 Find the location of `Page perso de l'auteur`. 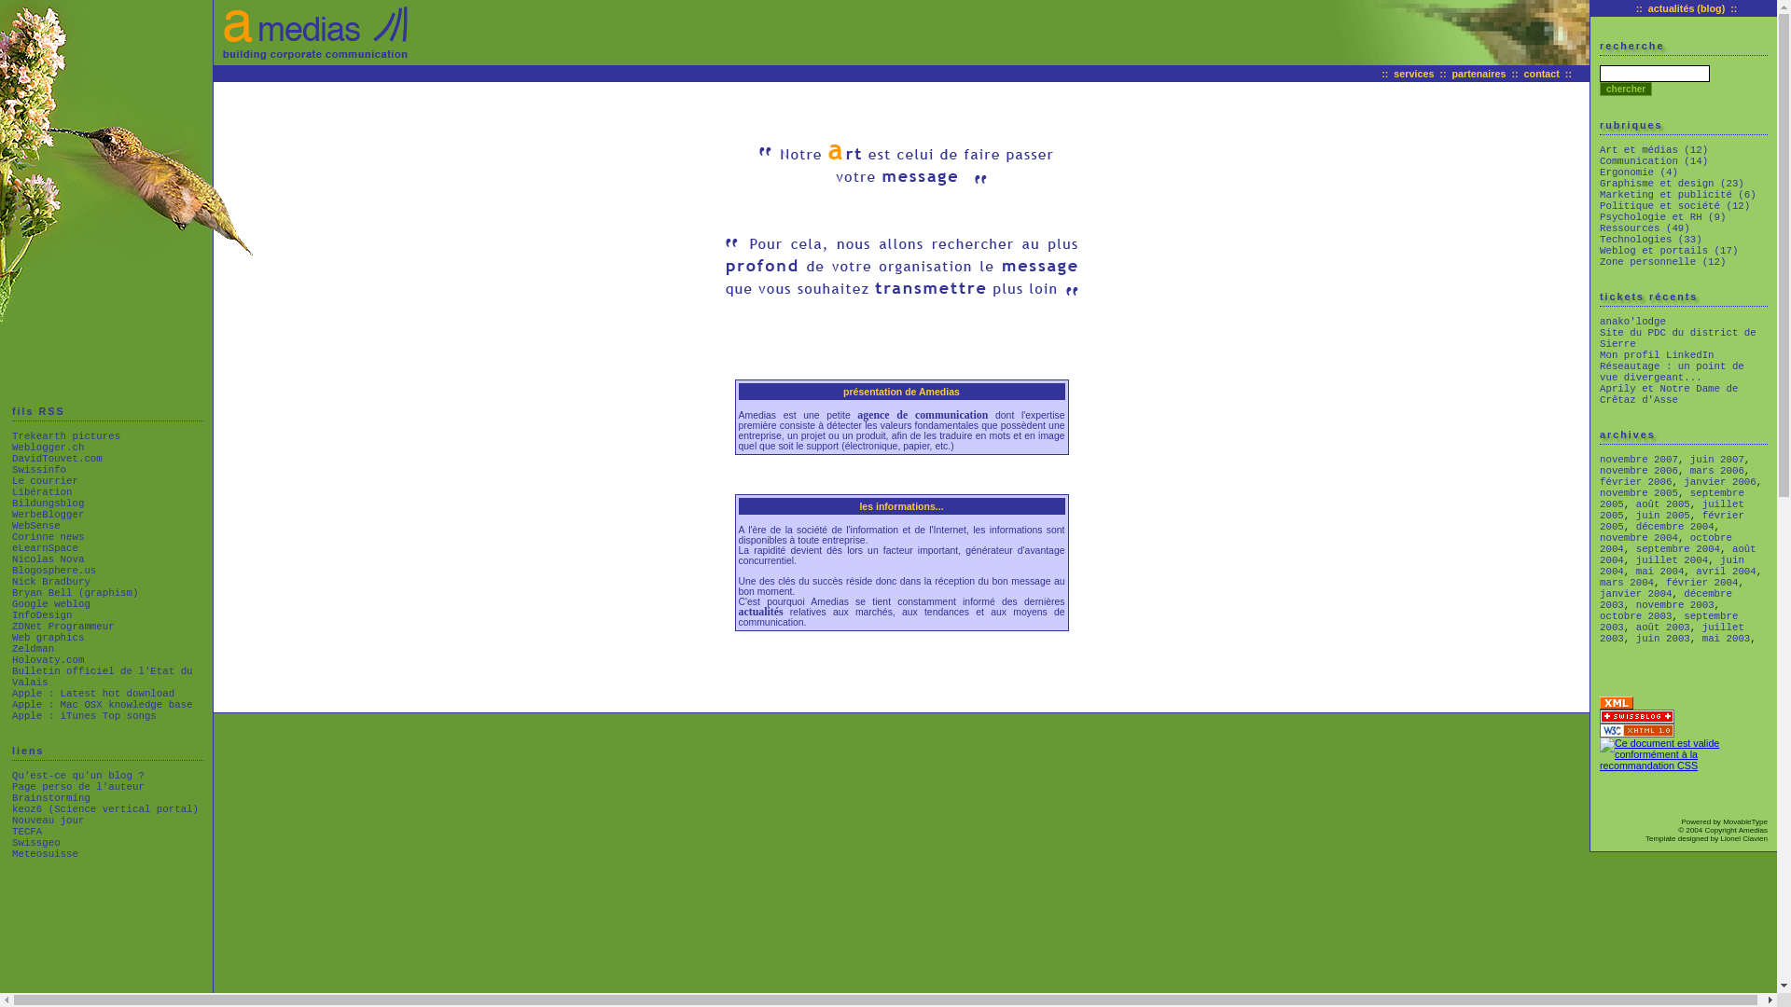

Page perso de l'auteur is located at coordinates (78, 787).